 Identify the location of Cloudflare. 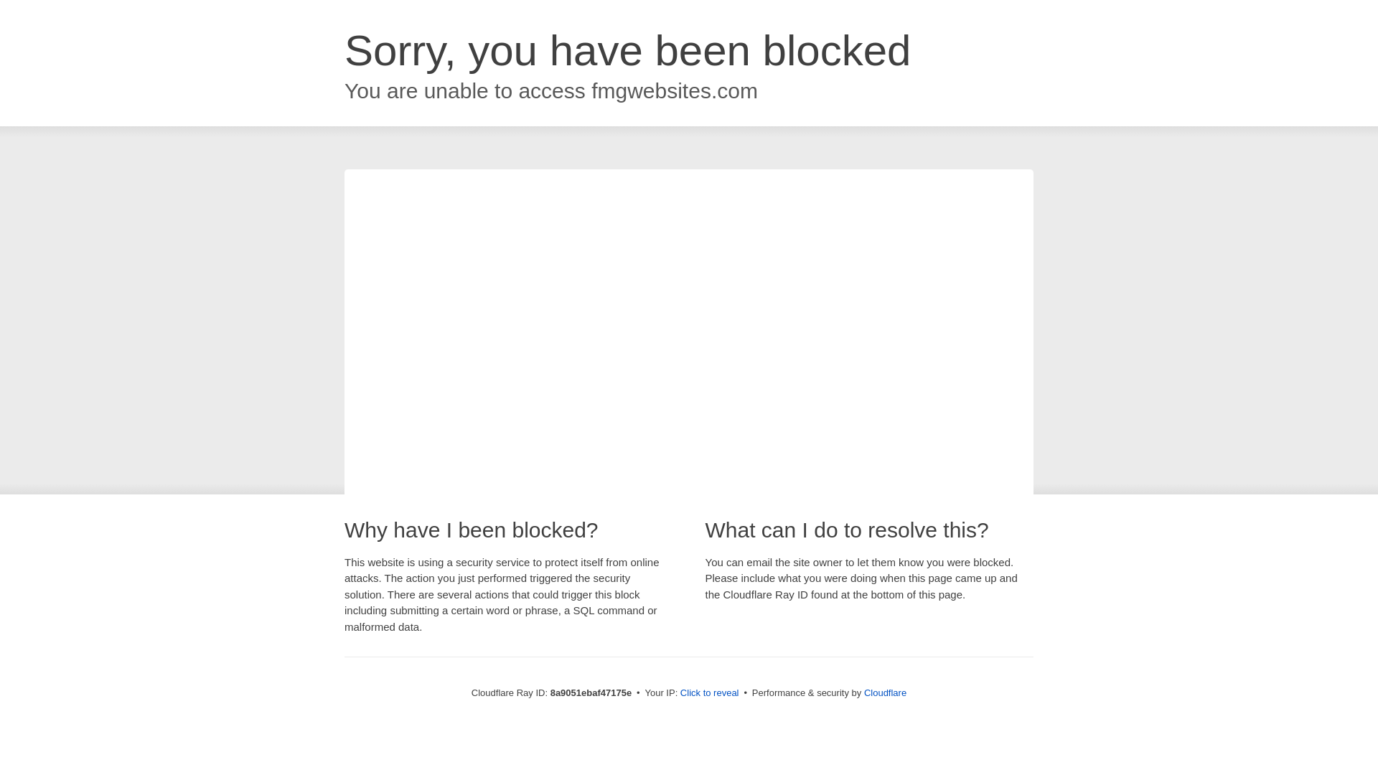
(885, 692).